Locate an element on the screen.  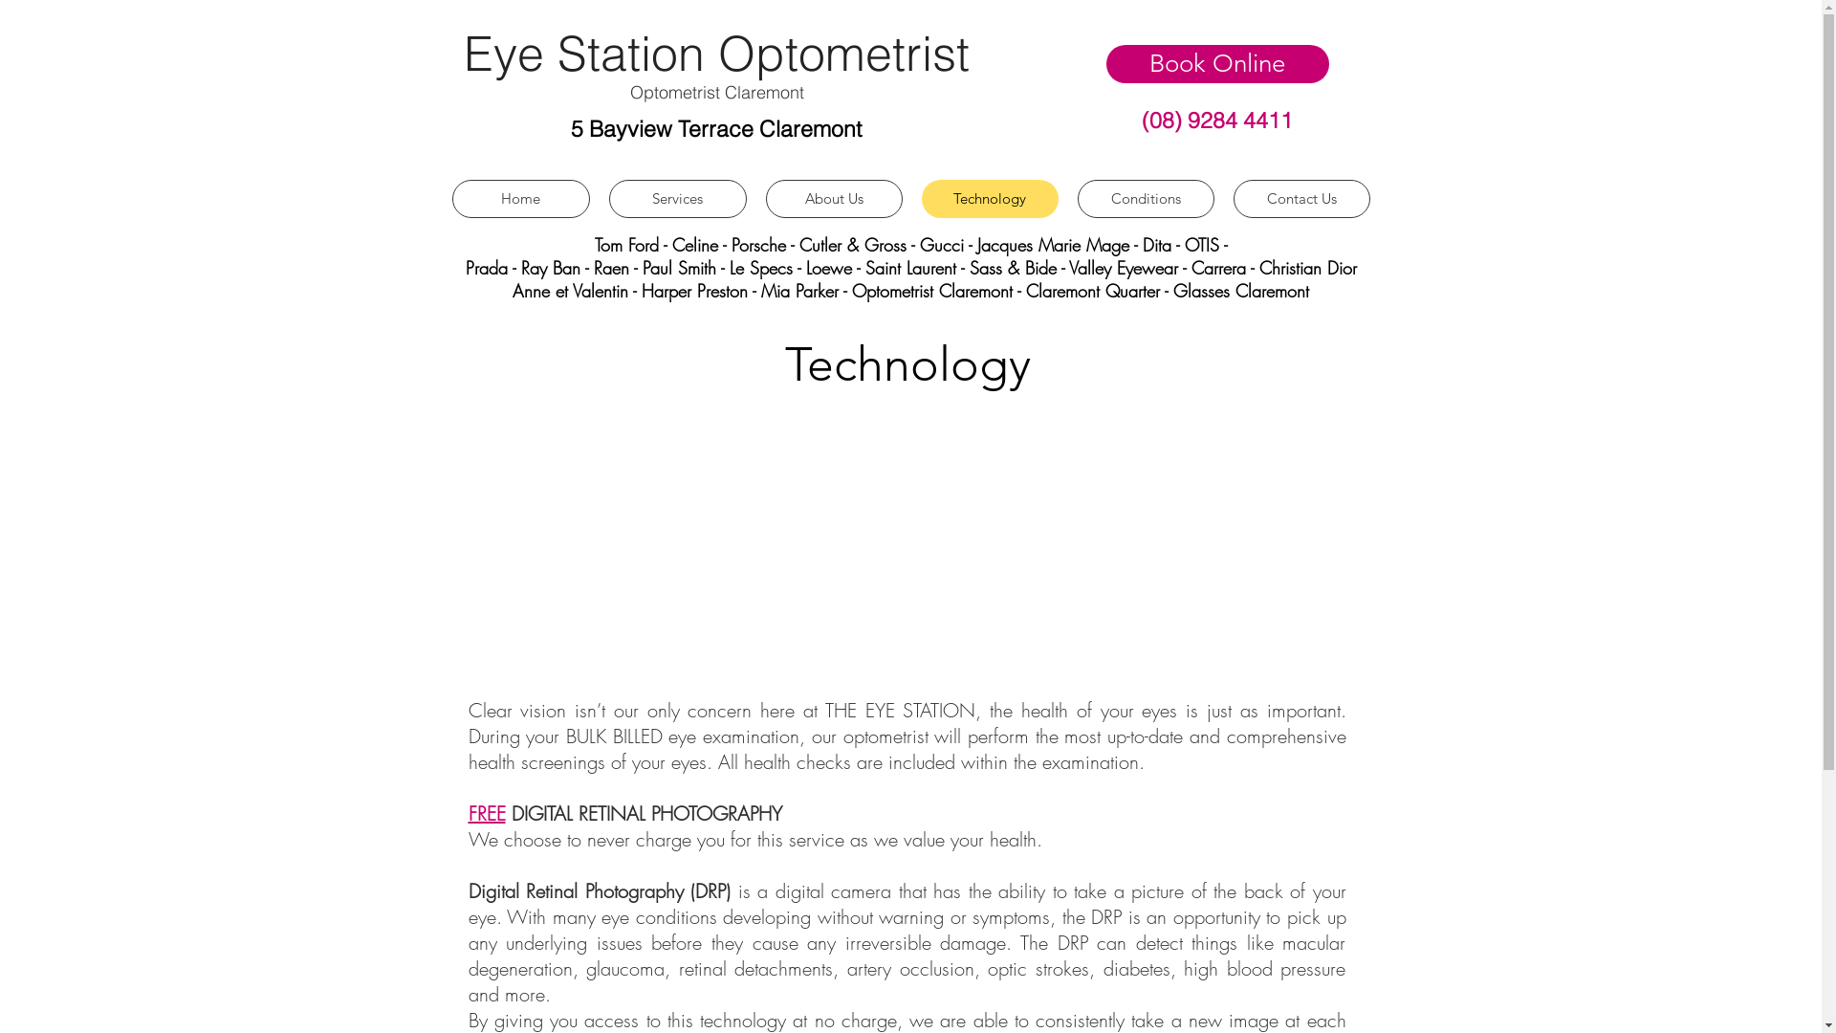
Thom Browne is located at coordinates (90, 296).